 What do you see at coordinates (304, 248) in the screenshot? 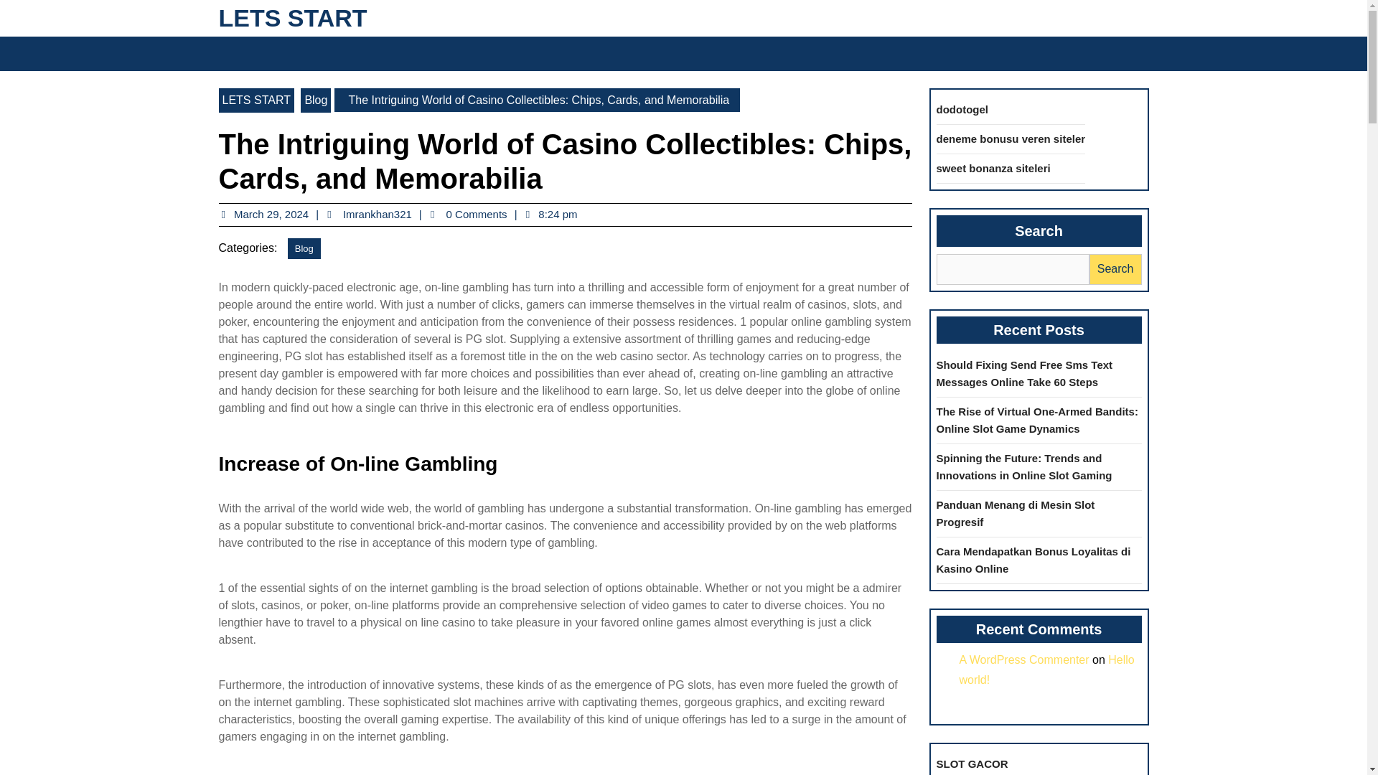
I see `Blog` at bounding box center [304, 248].